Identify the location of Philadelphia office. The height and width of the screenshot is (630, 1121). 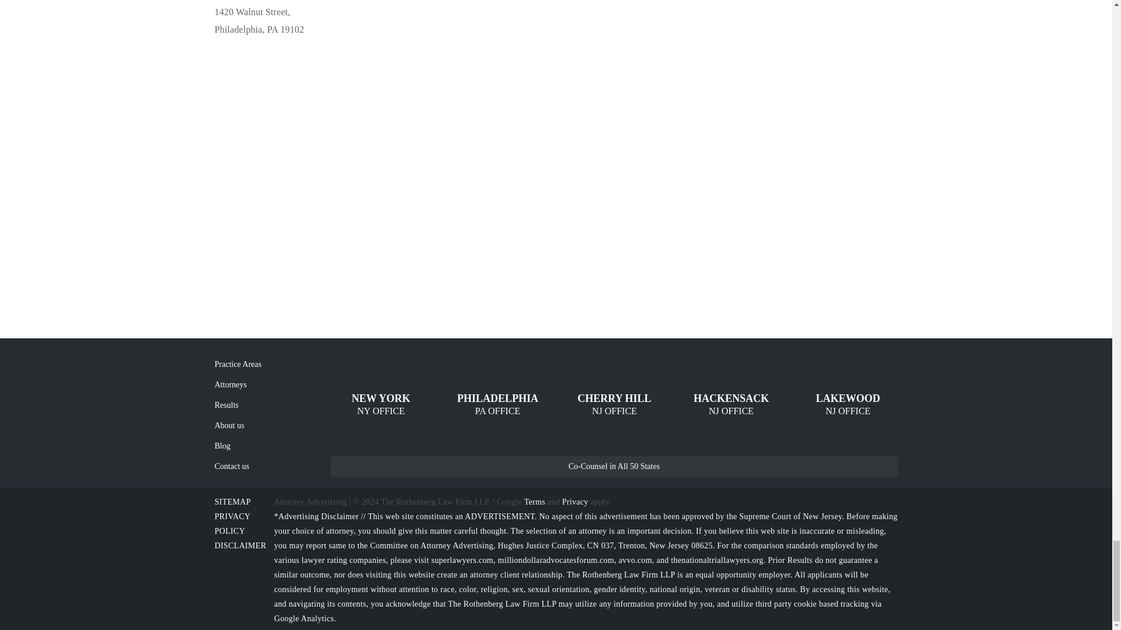
(497, 404).